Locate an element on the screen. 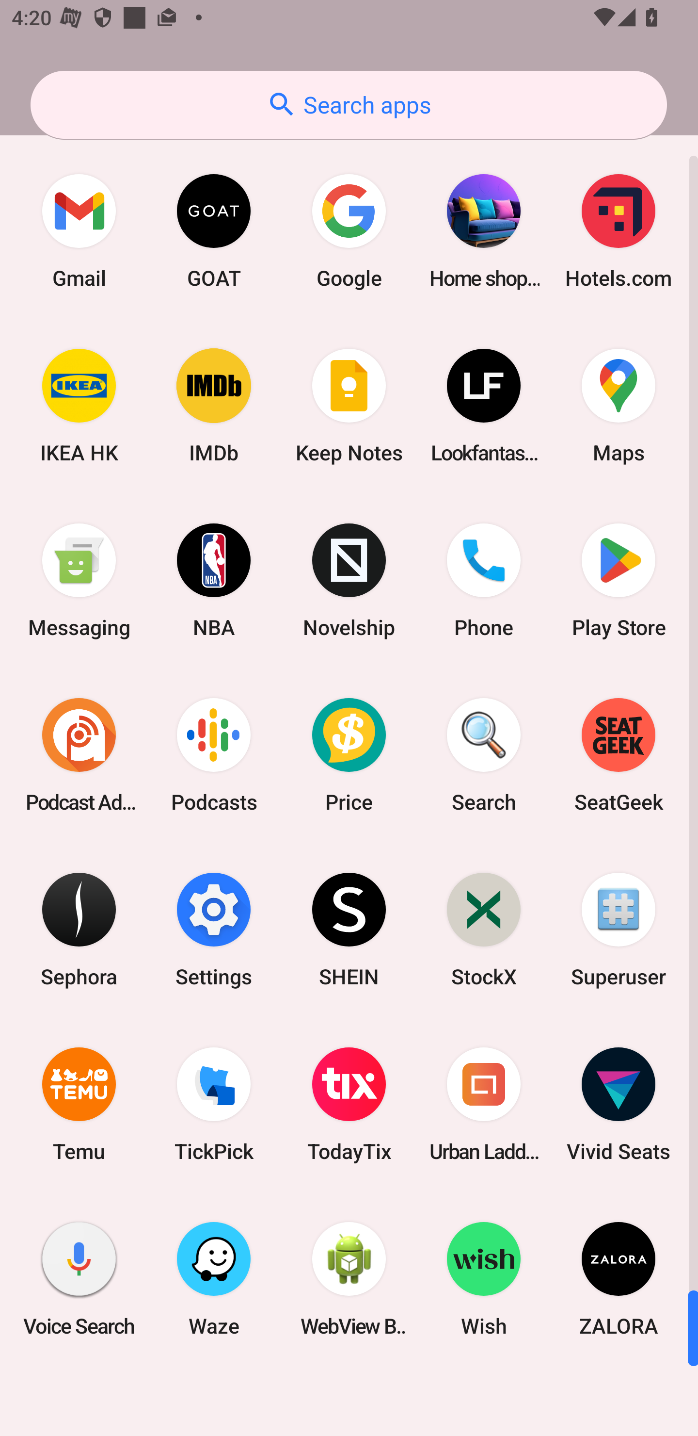 The height and width of the screenshot is (1436, 698). ZALORA is located at coordinates (619, 1278).